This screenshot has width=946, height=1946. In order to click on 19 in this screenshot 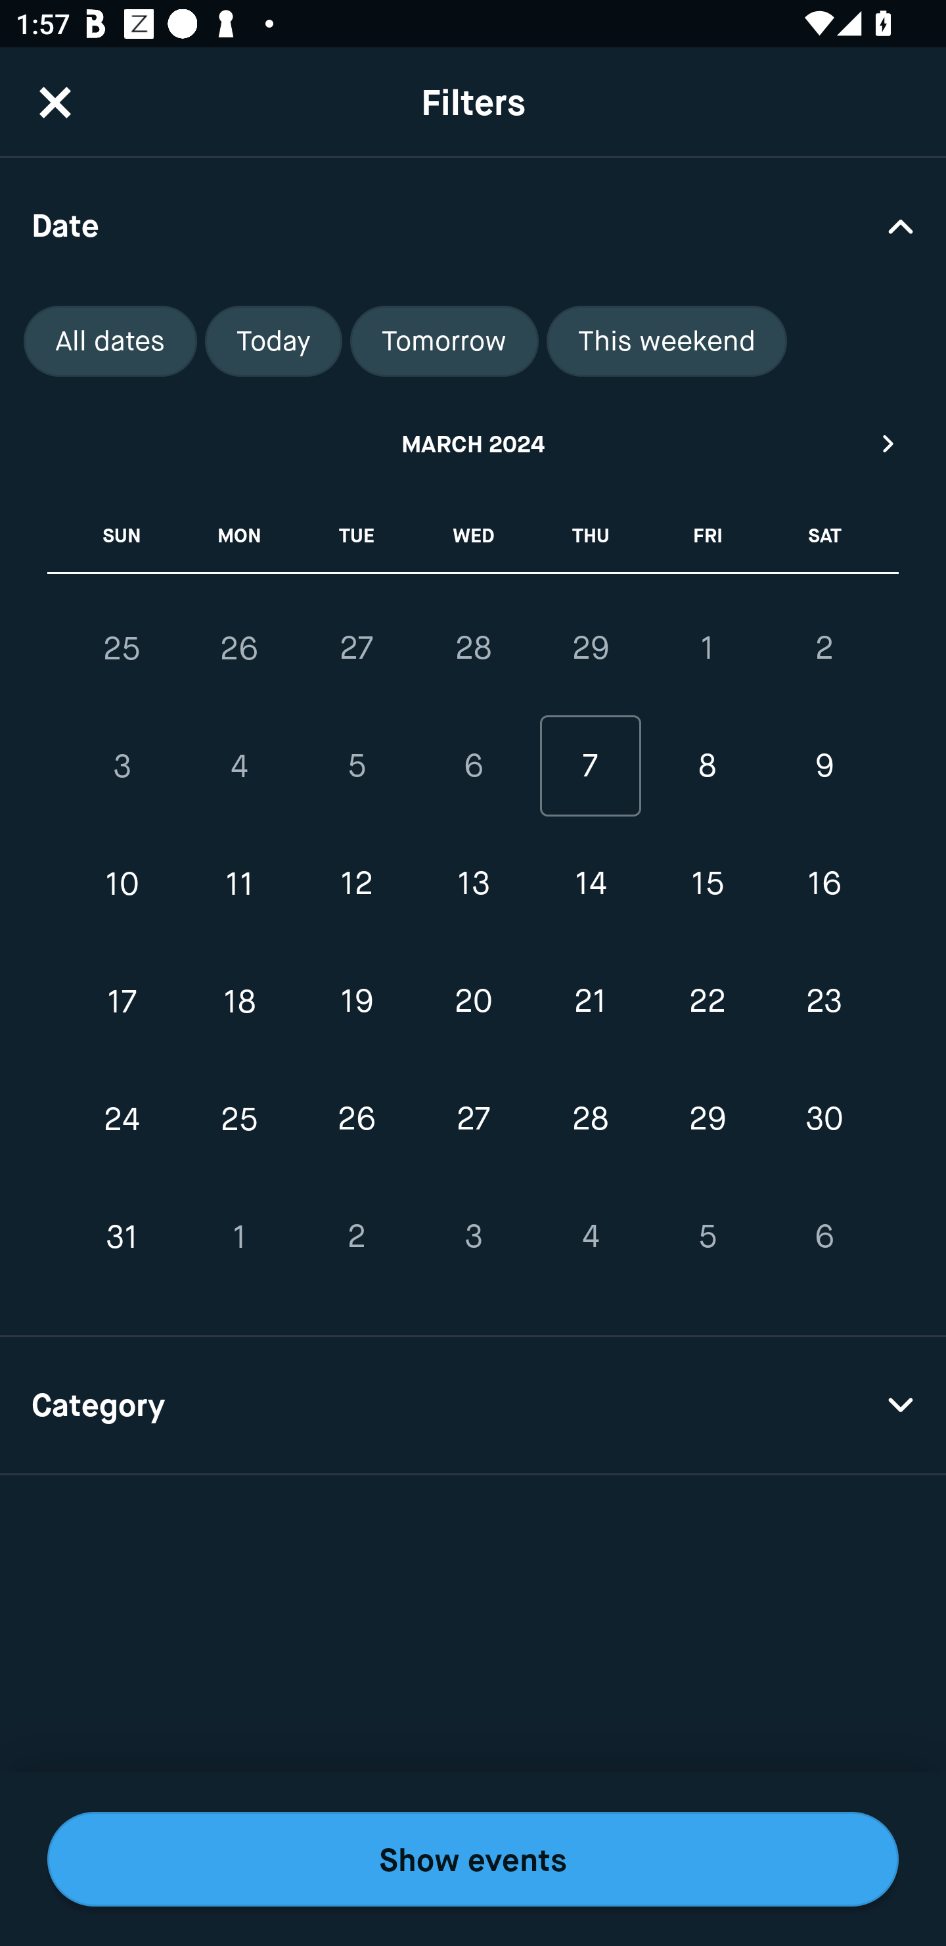, I will do `click(356, 1001)`.